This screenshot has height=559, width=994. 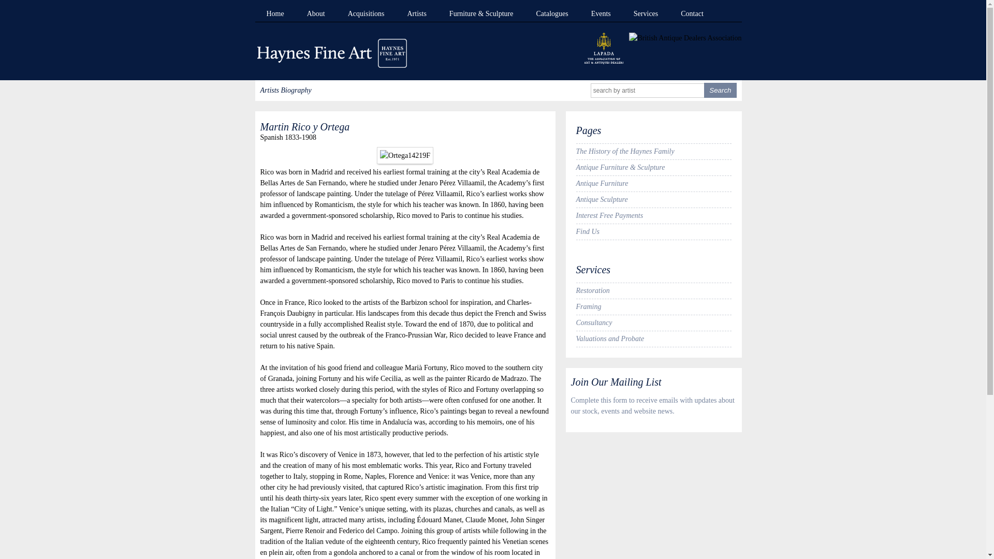 What do you see at coordinates (720, 90) in the screenshot?
I see `Search` at bounding box center [720, 90].